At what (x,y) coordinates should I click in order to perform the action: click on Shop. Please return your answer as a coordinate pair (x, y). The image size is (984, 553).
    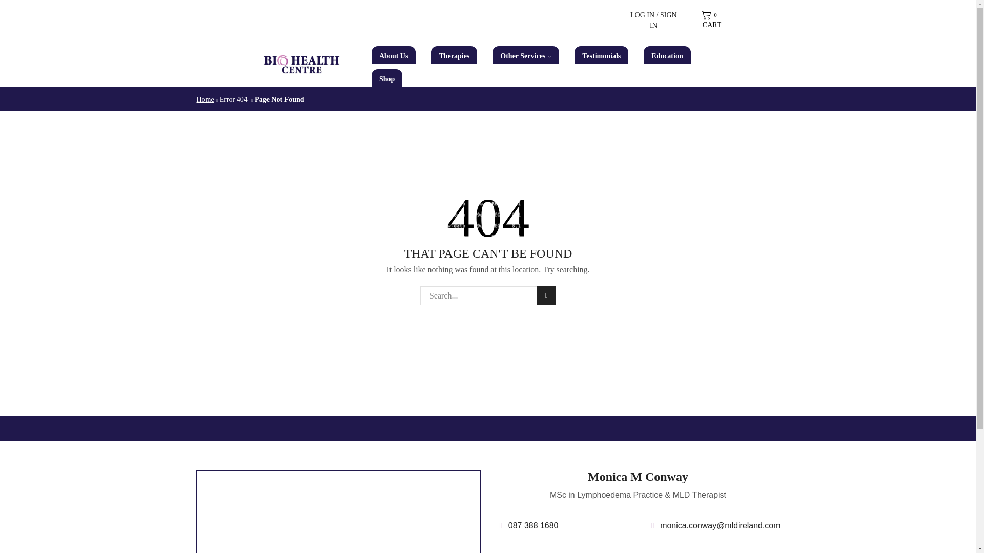
    Looking at the image, I should click on (387, 78).